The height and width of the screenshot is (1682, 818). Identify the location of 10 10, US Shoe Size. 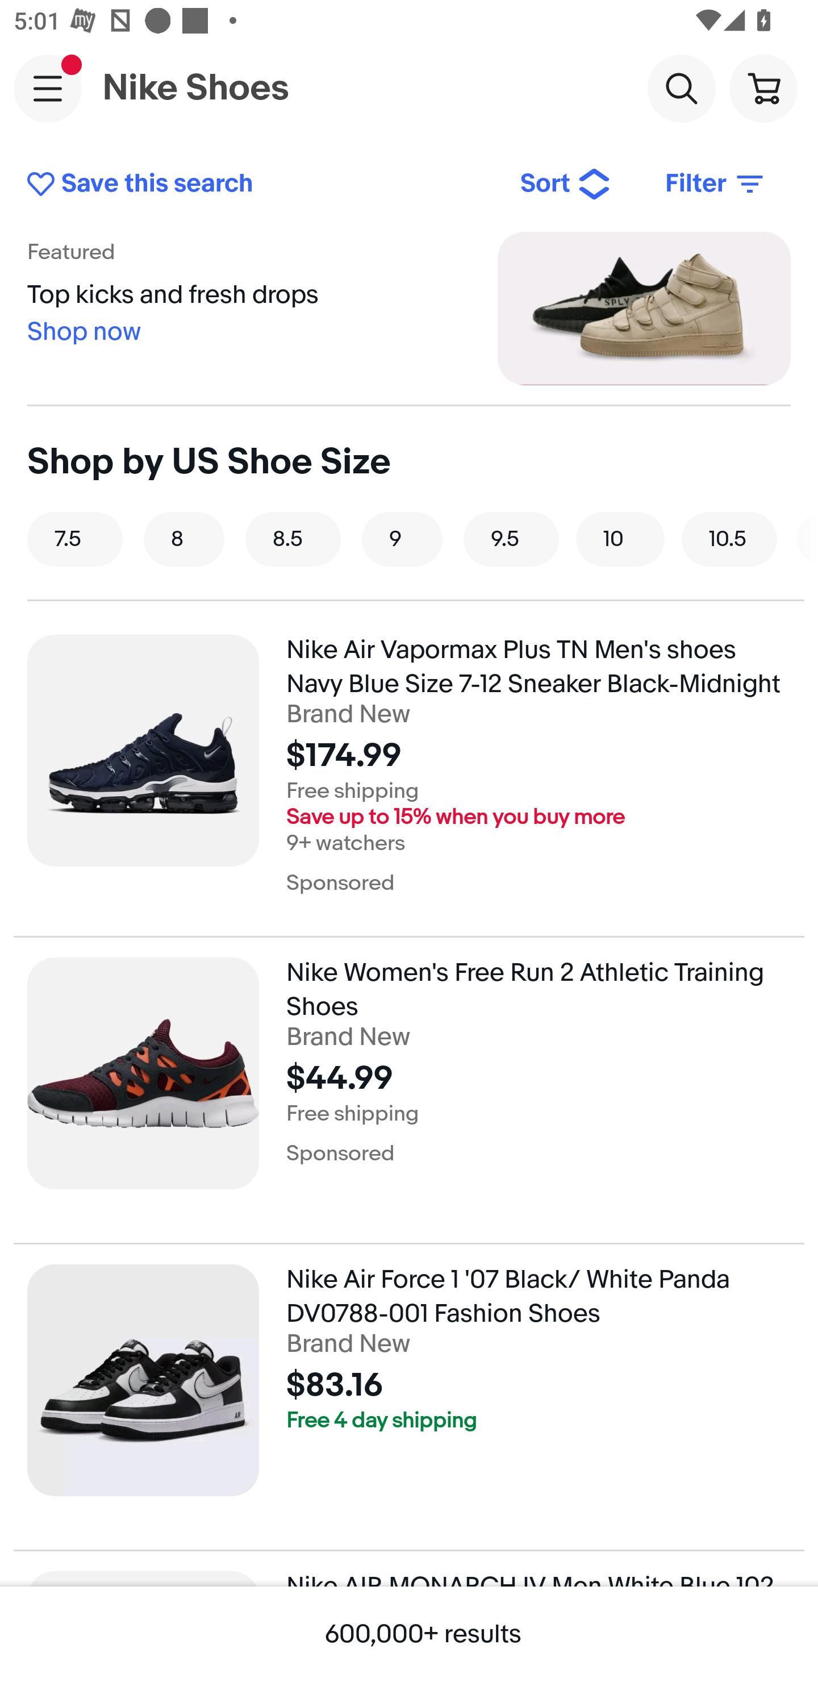
(620, 539).